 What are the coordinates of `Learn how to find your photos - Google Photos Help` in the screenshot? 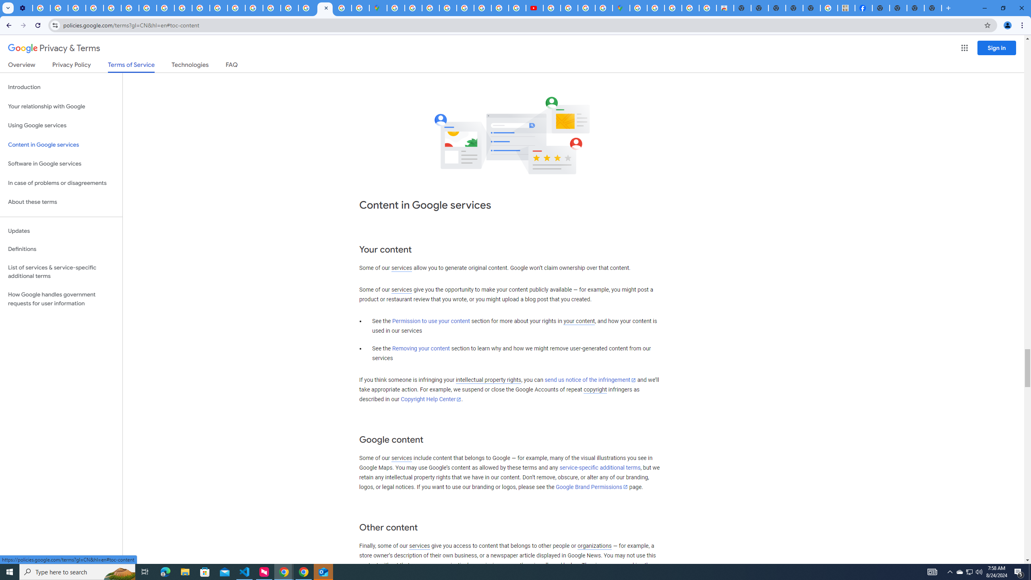 It's located at (59, 8).